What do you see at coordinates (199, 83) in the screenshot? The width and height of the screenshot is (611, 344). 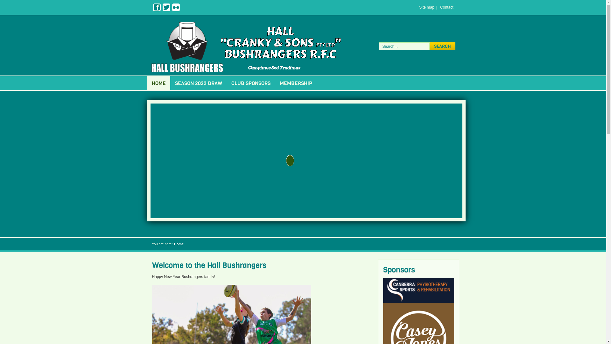 I see `SEASON 2022 DRAW` at bounding box center [199, 83].